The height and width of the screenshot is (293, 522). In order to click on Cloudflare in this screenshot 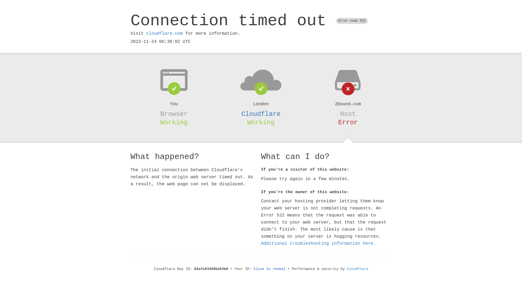, I will do `click(261, 114)`.